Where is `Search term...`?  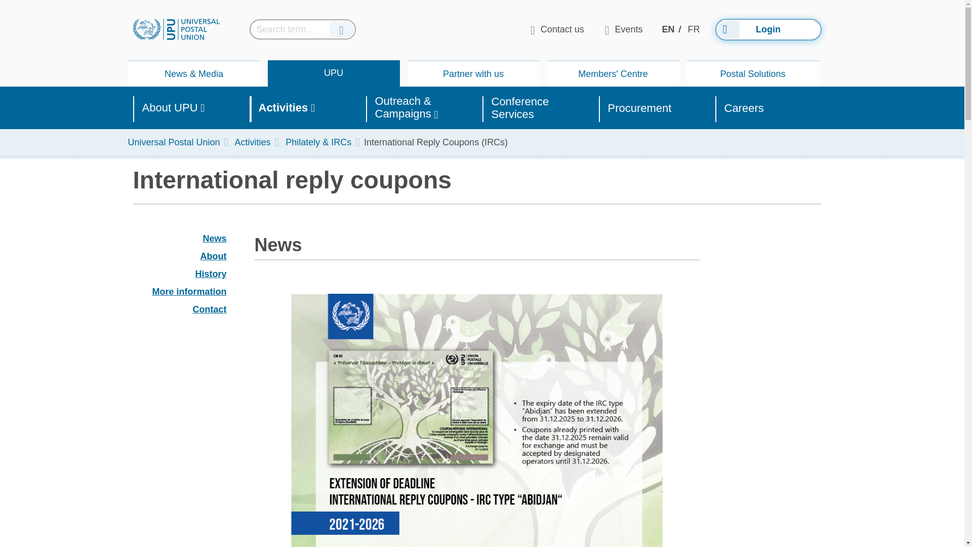 Search term... is located at coordinates (694, 29).